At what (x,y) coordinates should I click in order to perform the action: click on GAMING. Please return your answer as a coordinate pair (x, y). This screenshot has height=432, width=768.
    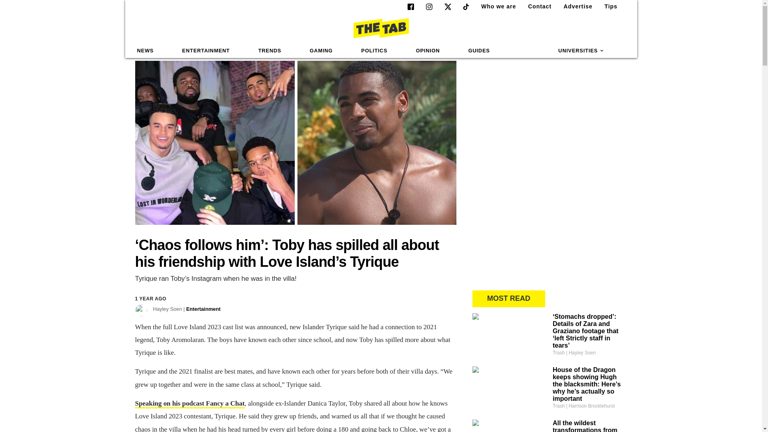
    Looking at the image, I should click on (321, 51).